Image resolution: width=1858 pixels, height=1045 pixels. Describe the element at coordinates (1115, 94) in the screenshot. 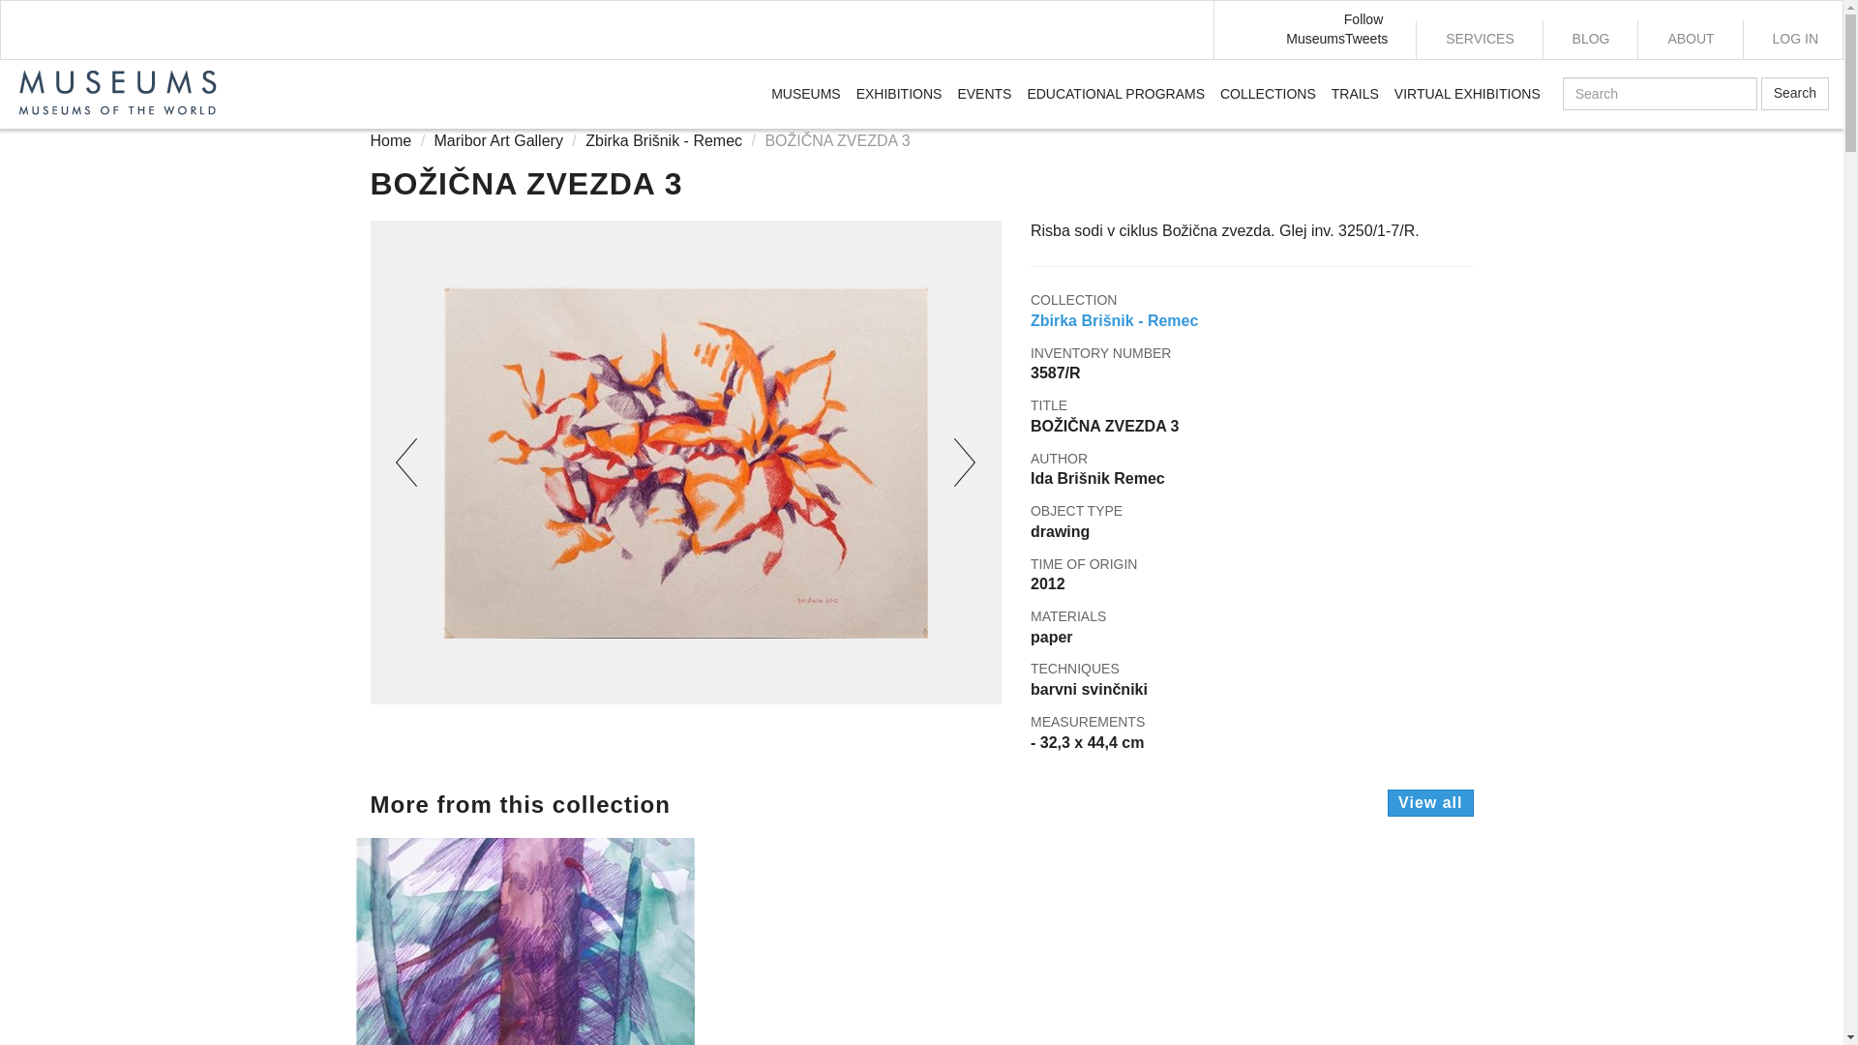

I see `EDUCATIONAL PROGRAMS` at that location.